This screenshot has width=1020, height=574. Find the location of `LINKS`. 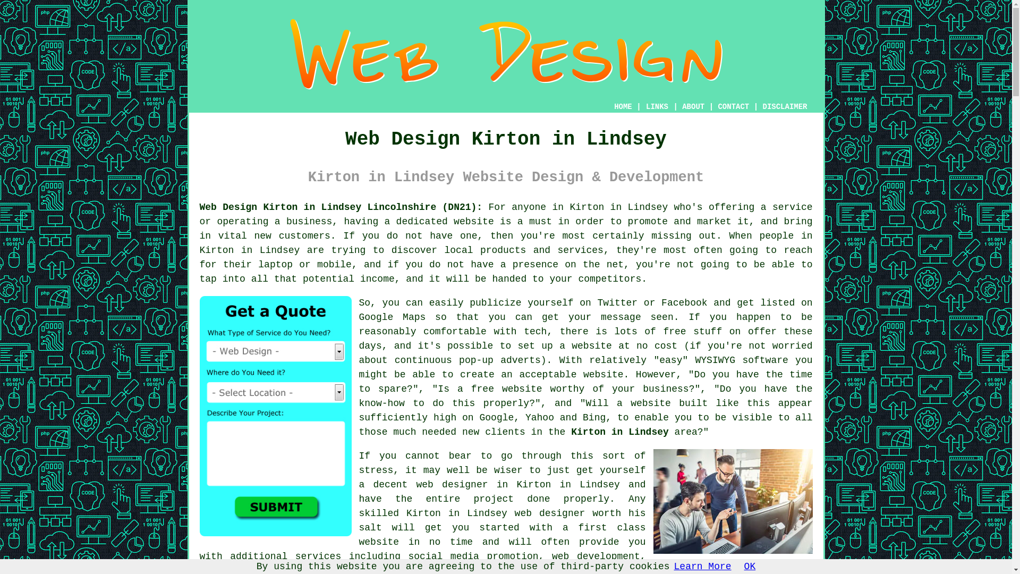

LINKS is located at coordinates (657, 106).